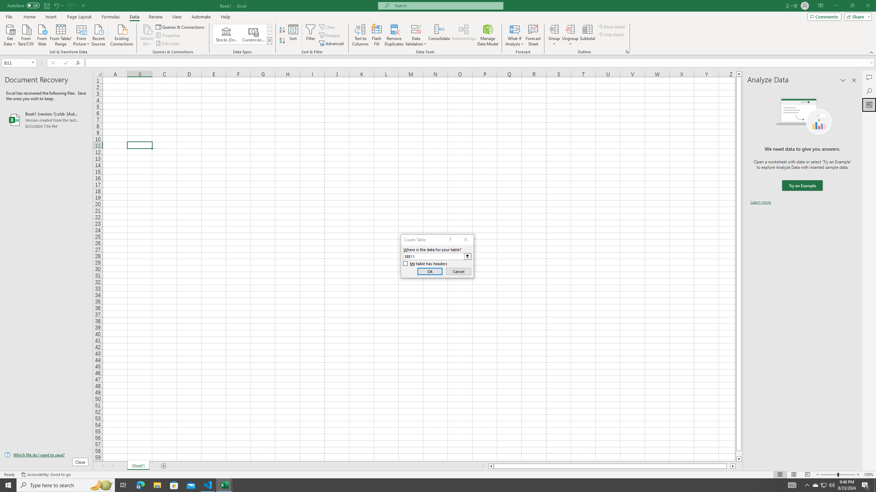  Describe the element at coordinates (169, 36) in the screenshot. I see `Properties` at that location.